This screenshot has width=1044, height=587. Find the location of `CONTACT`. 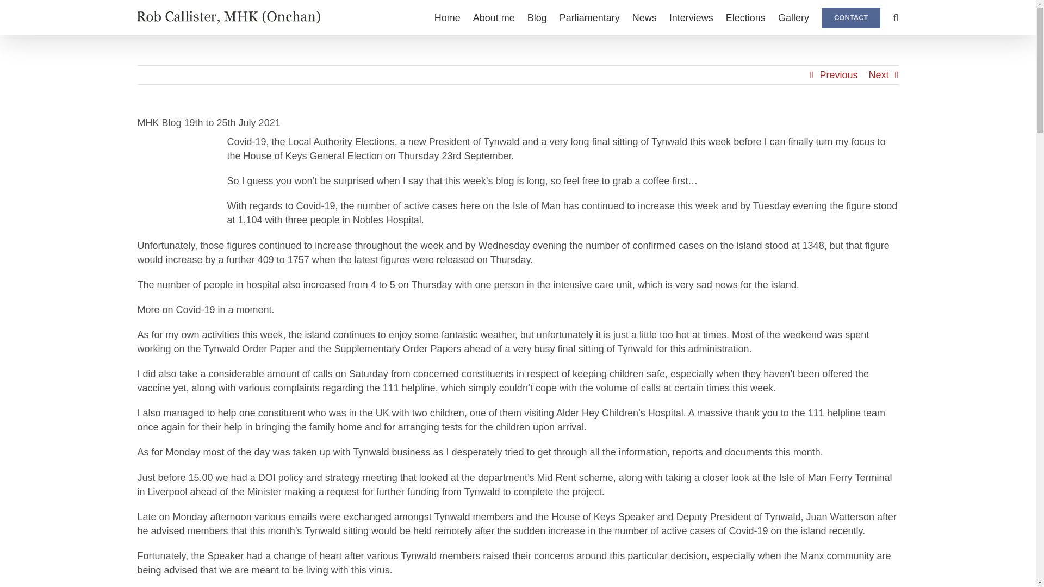

CONTACT is located at coordinates (852, 17).